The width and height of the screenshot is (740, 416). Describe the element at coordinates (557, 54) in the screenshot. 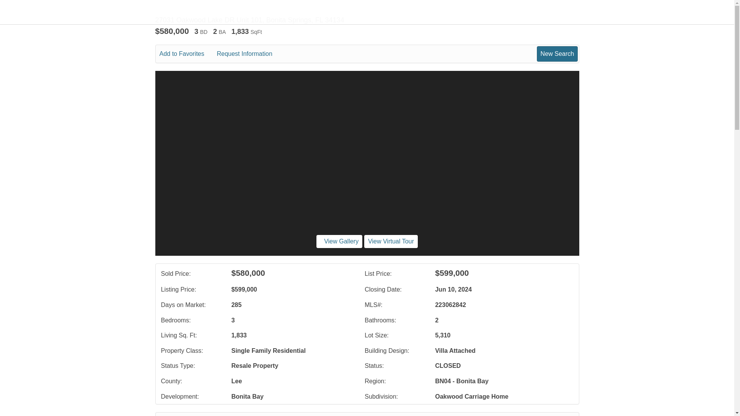

I see `New Search` at that location.